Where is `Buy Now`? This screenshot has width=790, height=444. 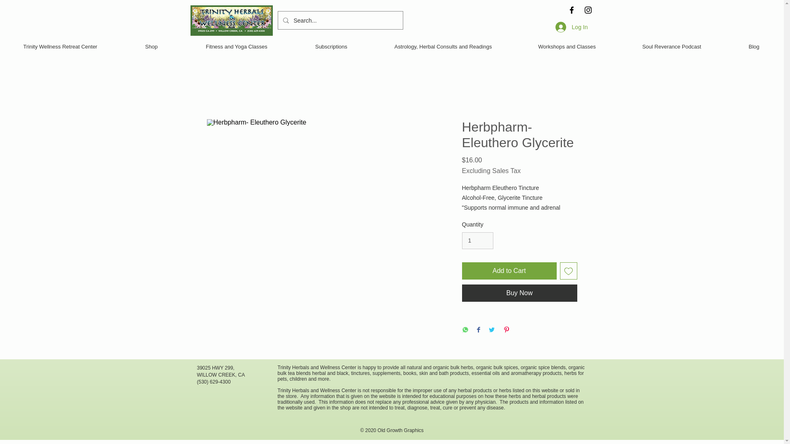 Buy Now is located at coordinates (519, 293).